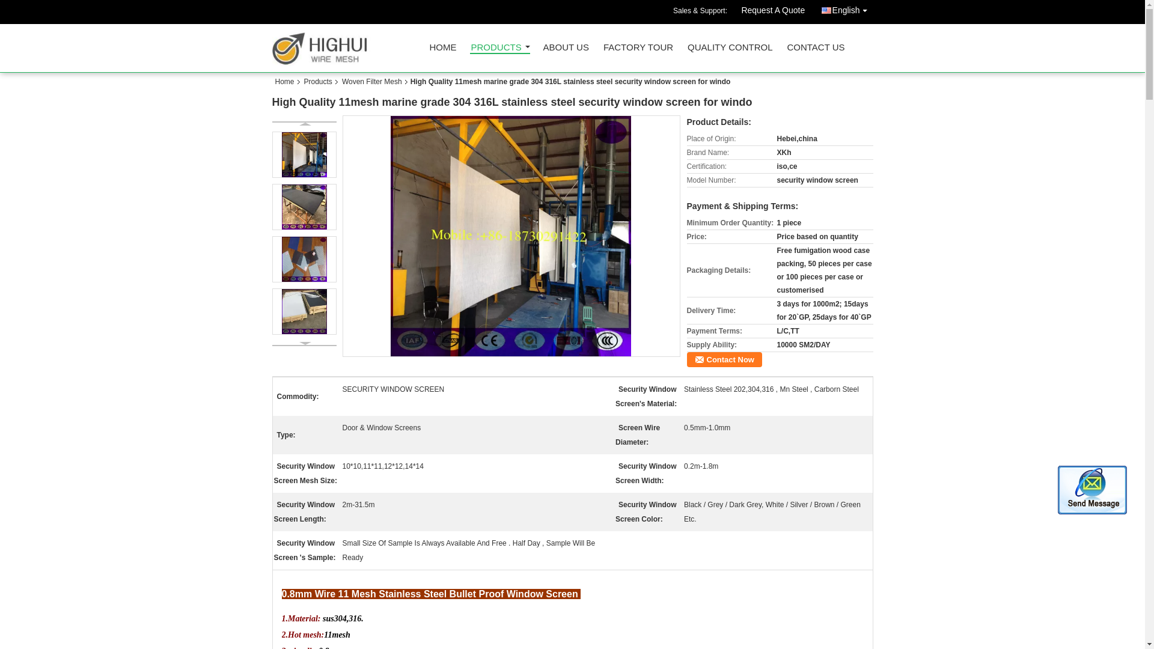 The image size is (1154, 649). I want to click on Xing Kuan Highui Wire Mesh Products Co.,ltd, so click(442, 50).